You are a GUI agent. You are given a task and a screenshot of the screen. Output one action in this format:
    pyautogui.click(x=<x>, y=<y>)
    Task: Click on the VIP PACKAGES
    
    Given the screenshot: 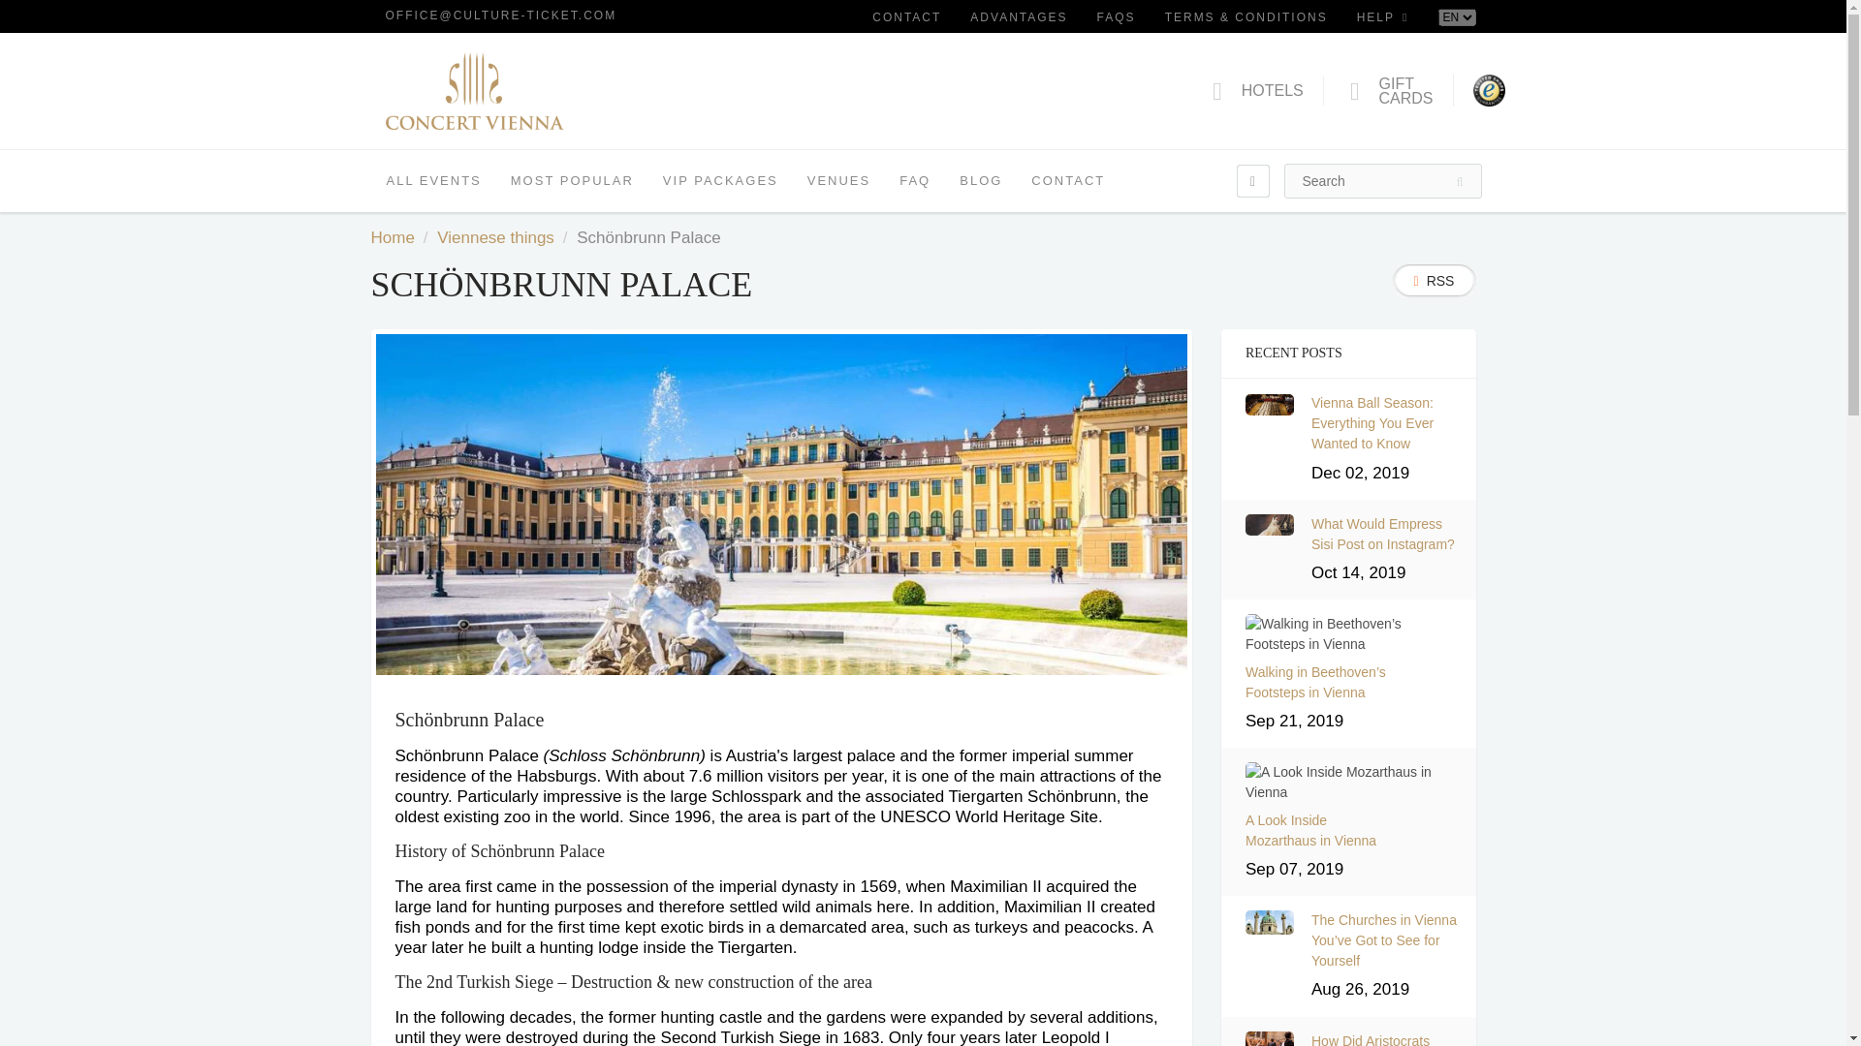 What is the action you would take?
    pyautogui.click(x=1381, y=91)
    